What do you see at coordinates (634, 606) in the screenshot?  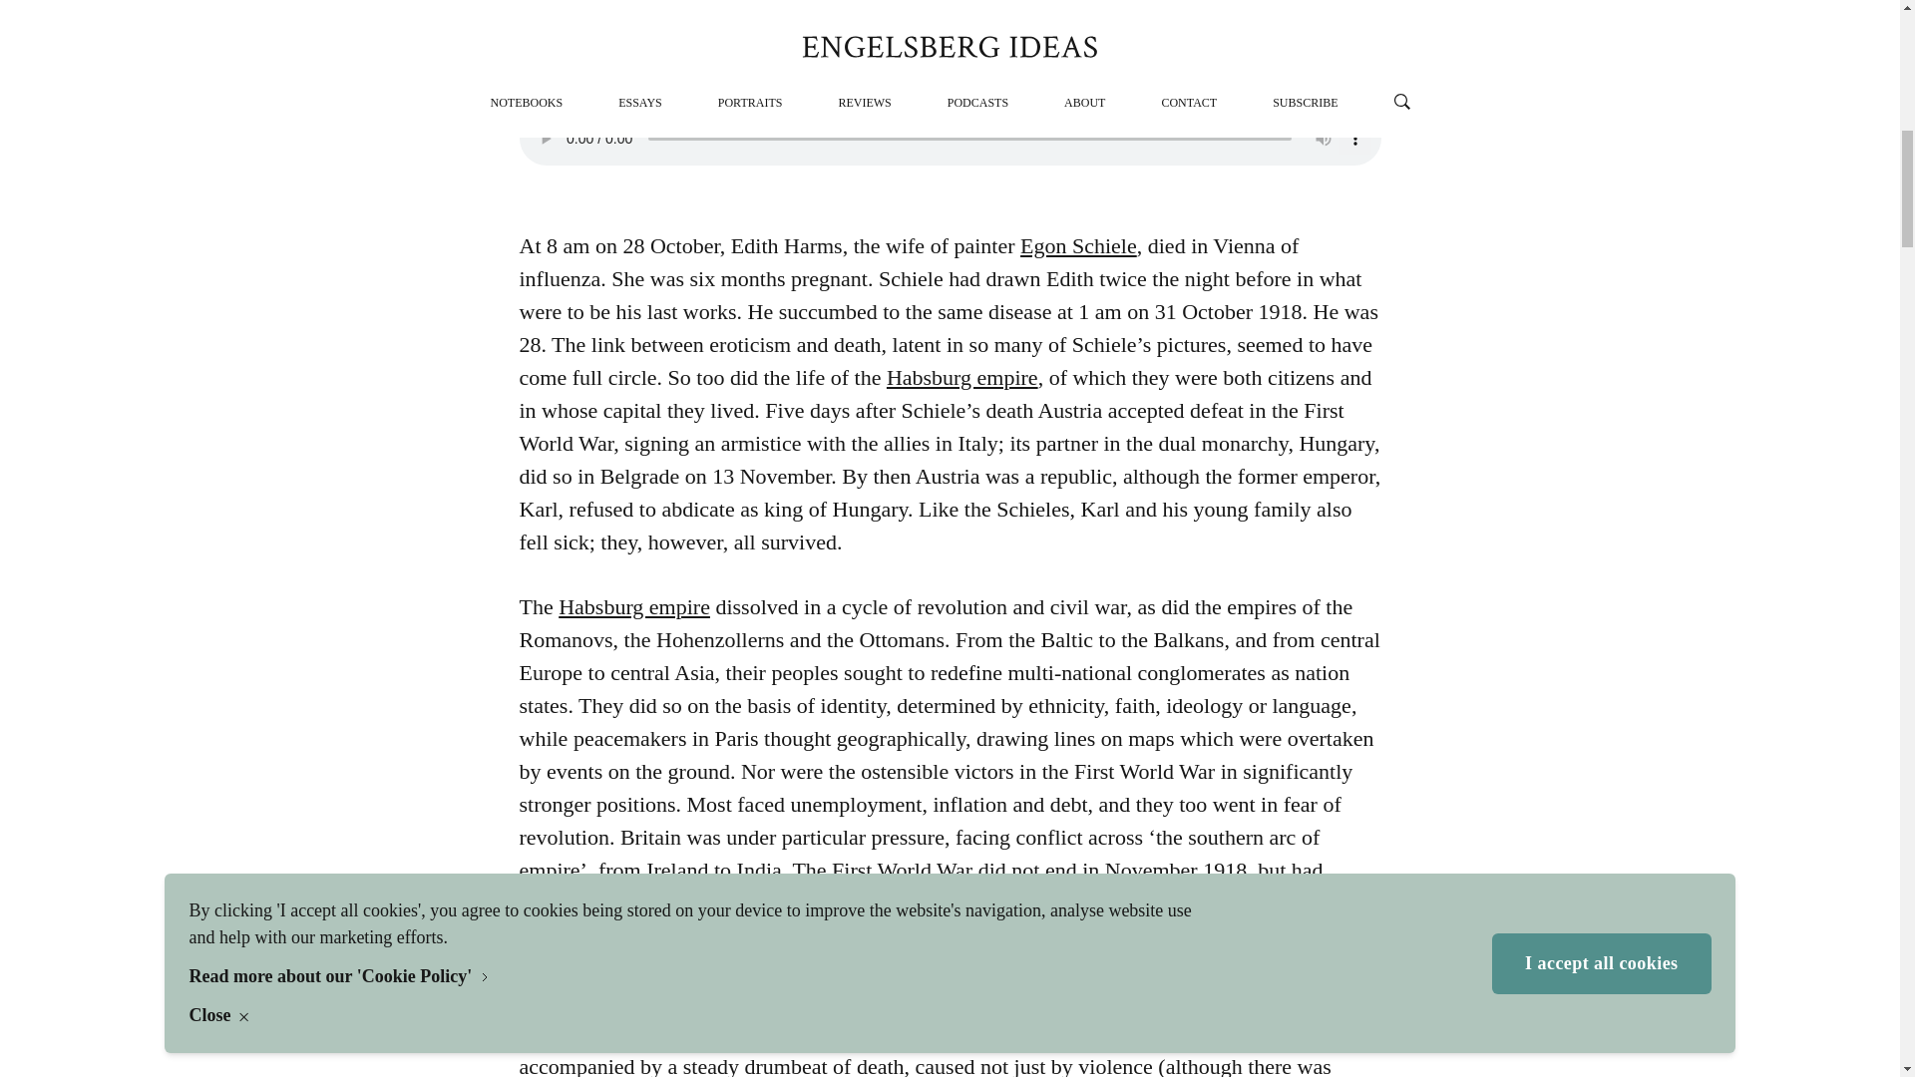 I see `Habsburg empire` at bounding box center [634, 606].